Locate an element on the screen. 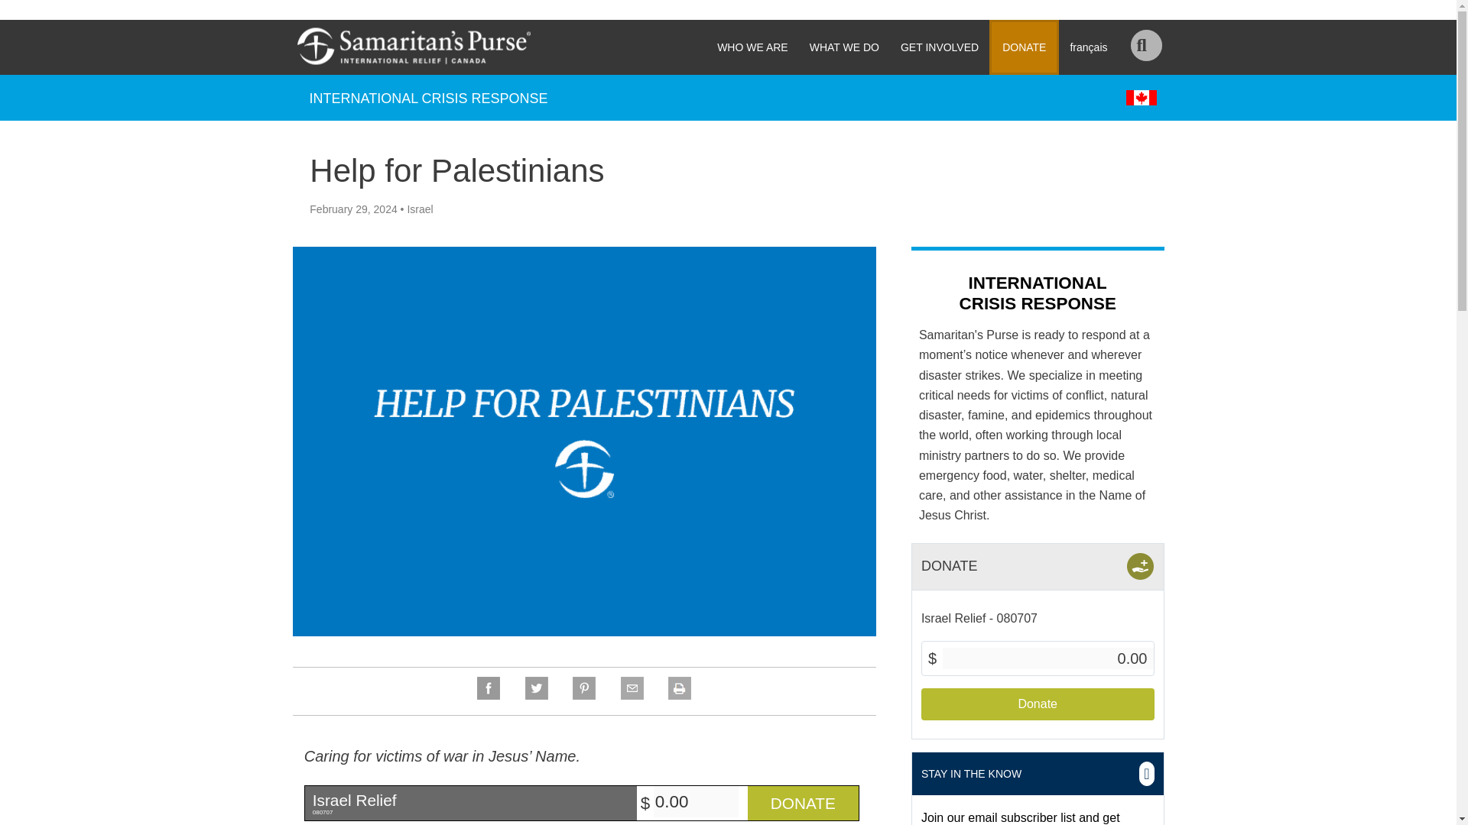  WHAT WE DO is located at coordinates (844, 47).